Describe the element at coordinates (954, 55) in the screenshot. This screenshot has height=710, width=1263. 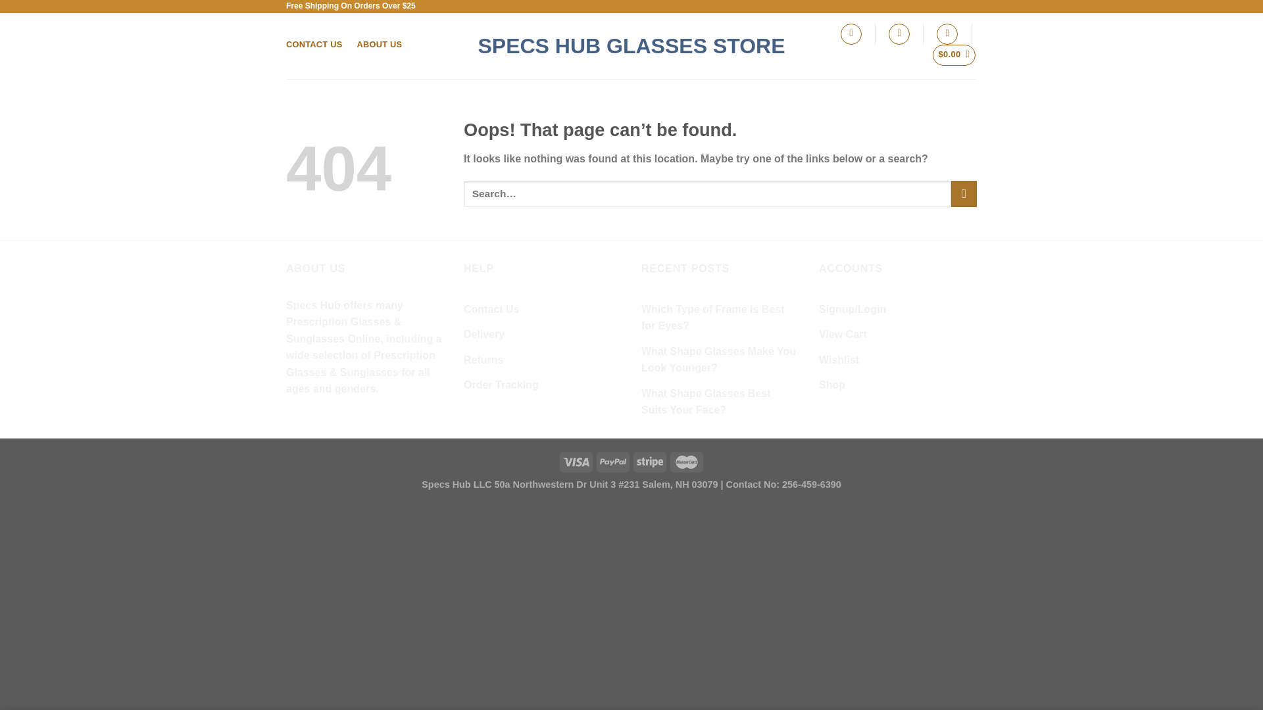
I see `Basket` at that location.